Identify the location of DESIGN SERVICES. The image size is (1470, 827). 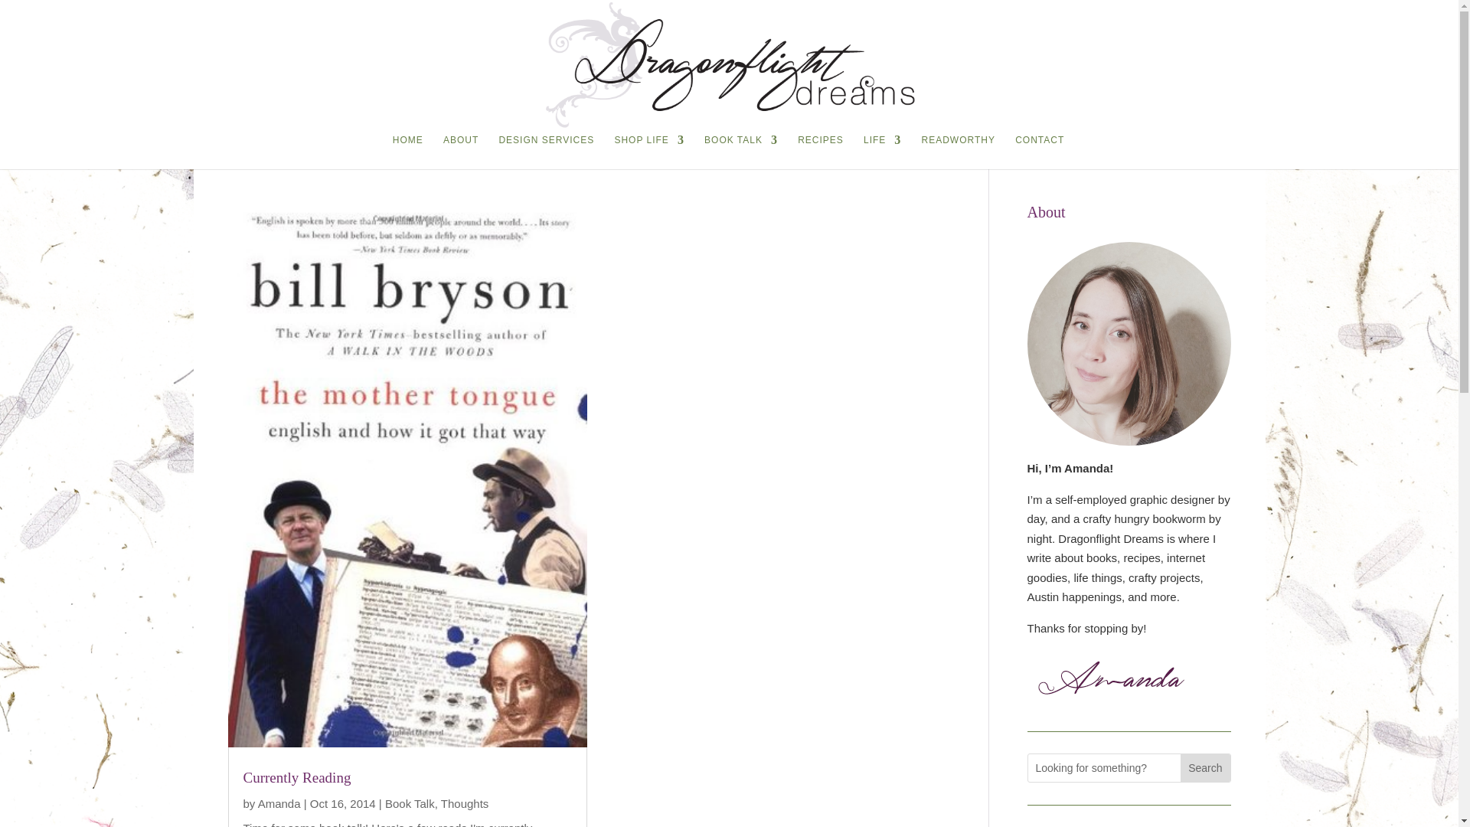
(545, 152).